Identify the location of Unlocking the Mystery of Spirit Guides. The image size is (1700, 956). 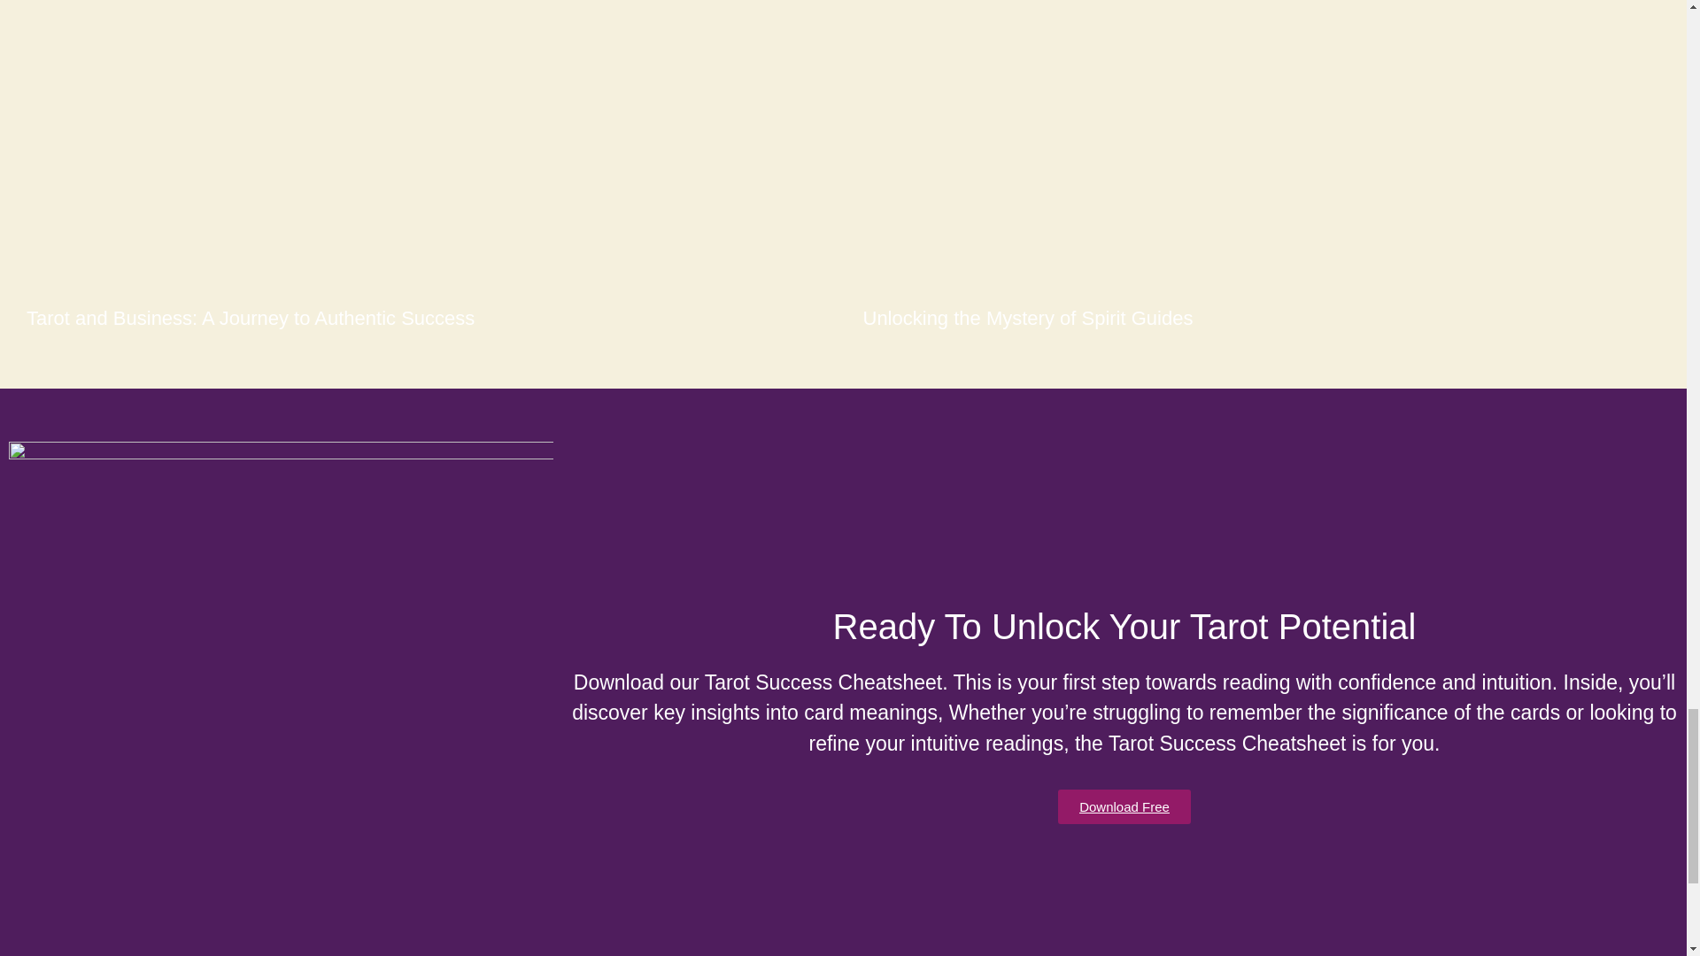
(1027, 318).